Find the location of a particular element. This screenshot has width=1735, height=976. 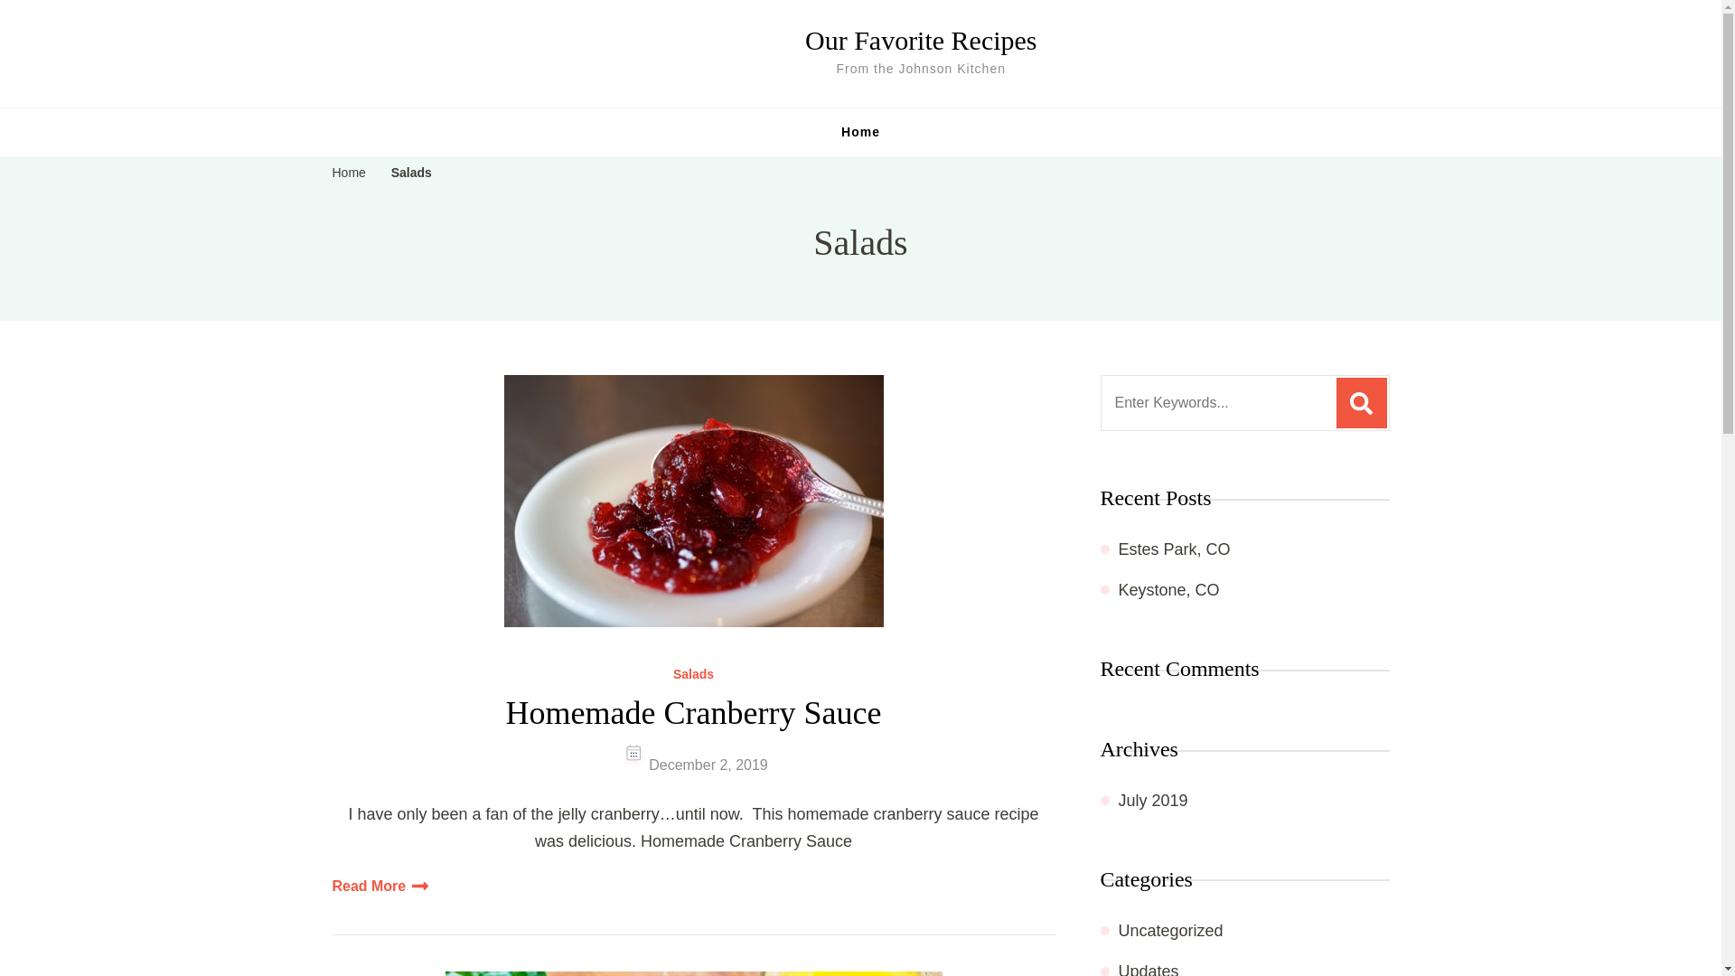

Keystone, CO is located at coordinates (1169, 589).